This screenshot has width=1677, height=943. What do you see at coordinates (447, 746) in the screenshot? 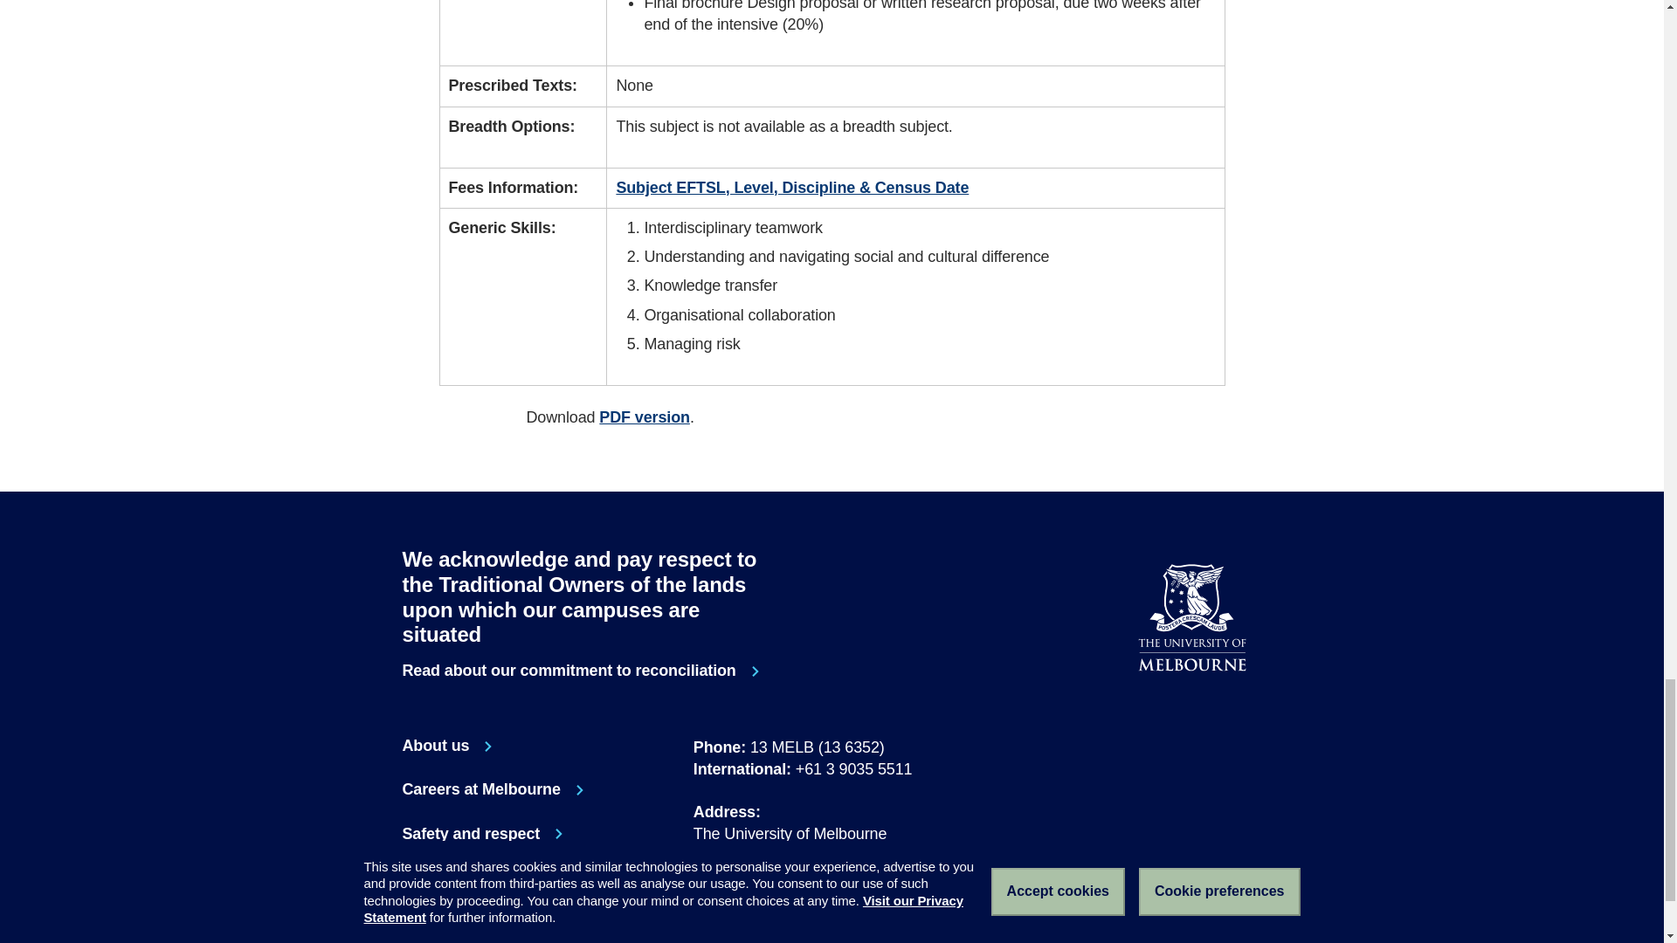
I see `PDF version` at bounding box center [447, 746].